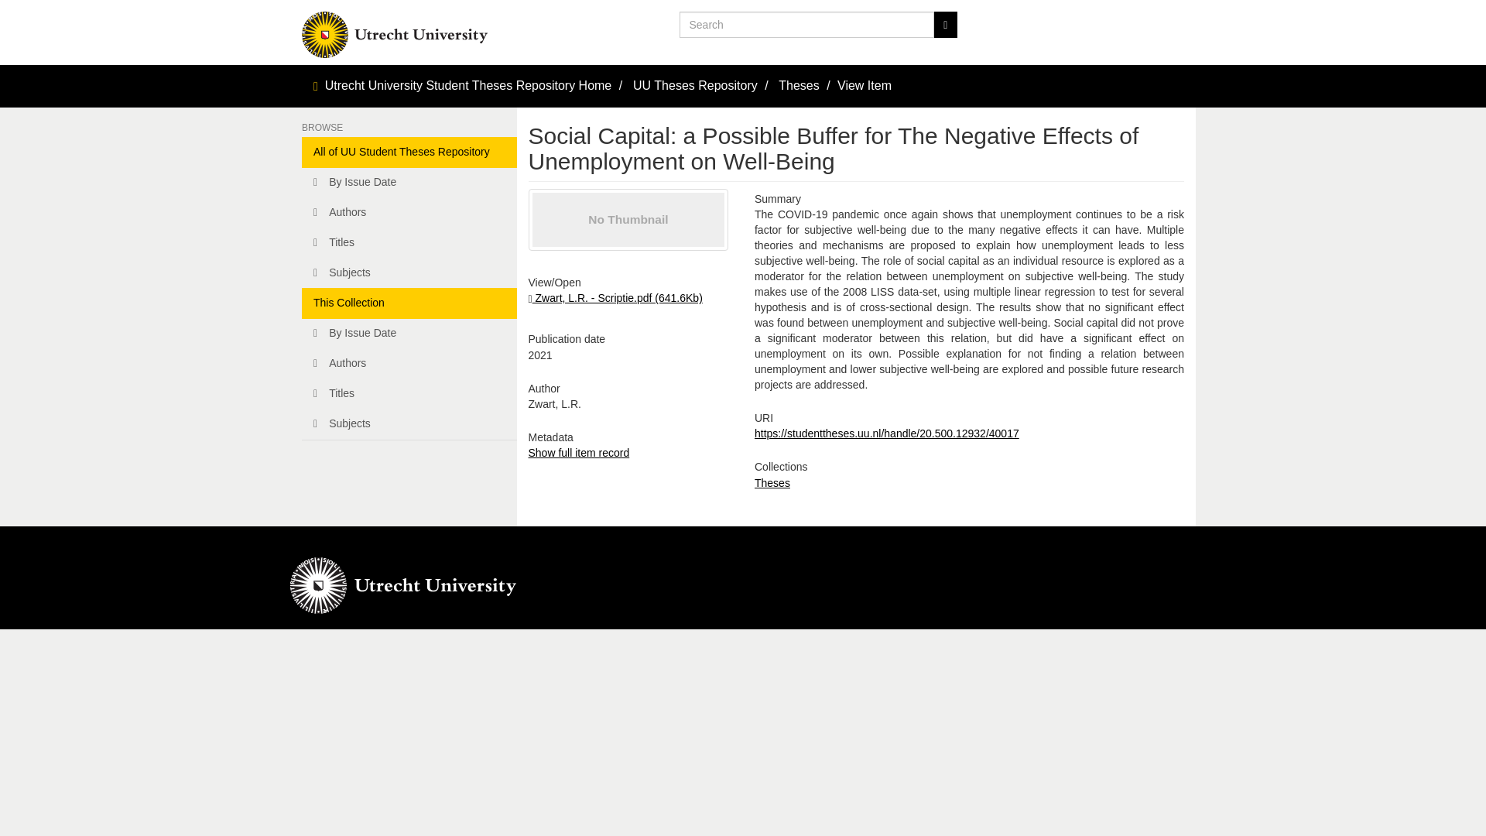  Describe the element at coordinates (799, 85) in the screenshot. I see `Theses` at that location.